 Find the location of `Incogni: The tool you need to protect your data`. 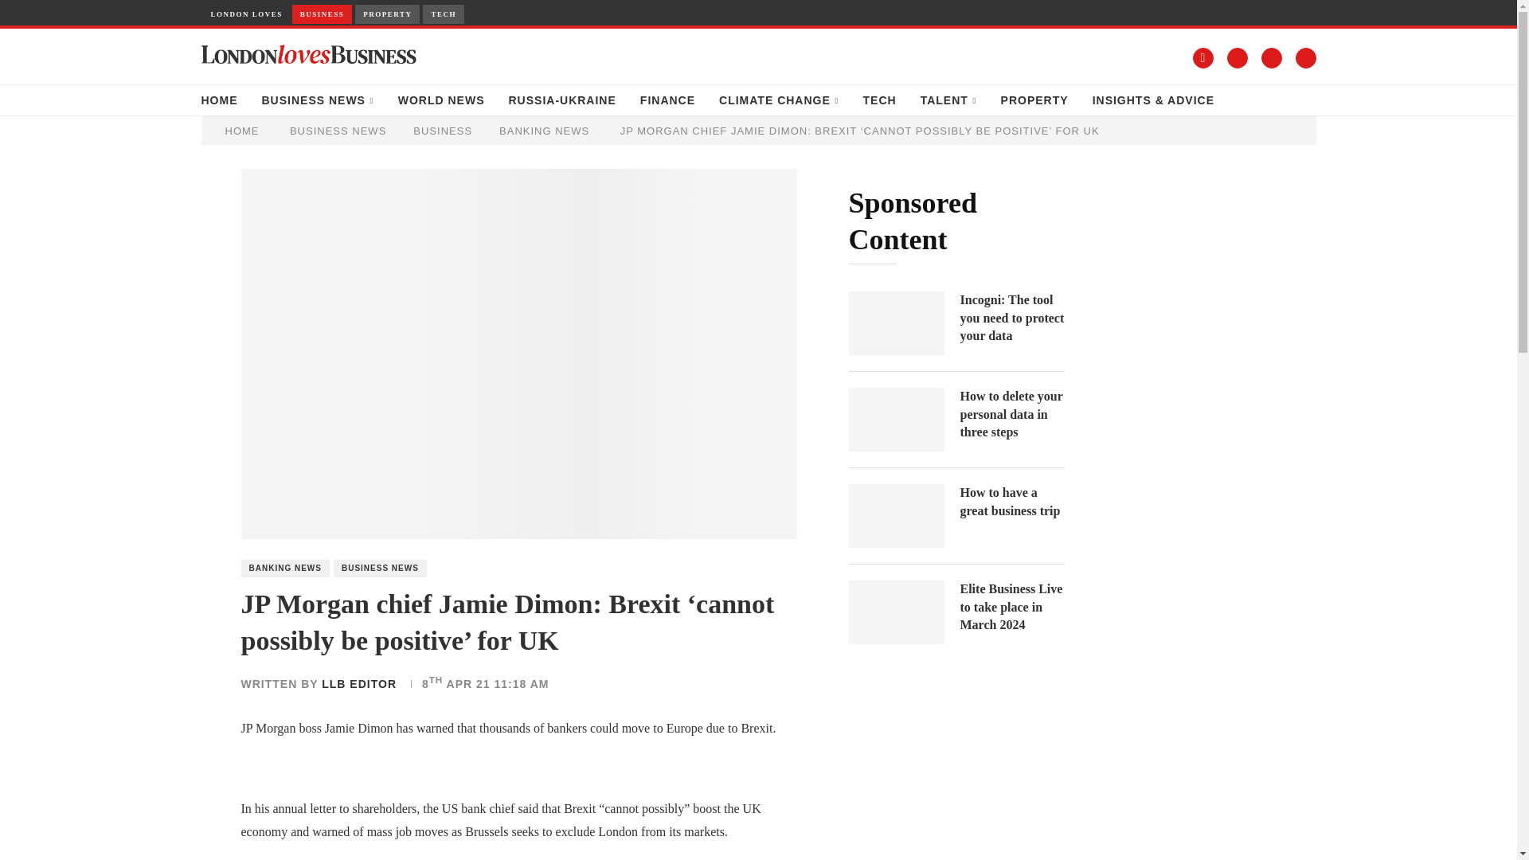

Incogni: The tool you need to protect your data is located at coordinates (897, 323).